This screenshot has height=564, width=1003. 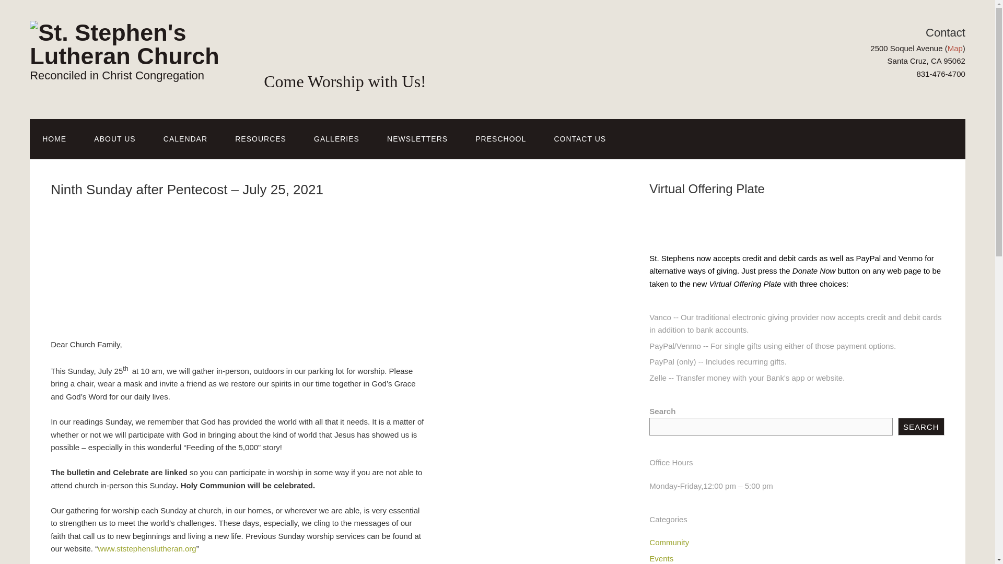 I want to click on Map, so click(x=955, y=48).